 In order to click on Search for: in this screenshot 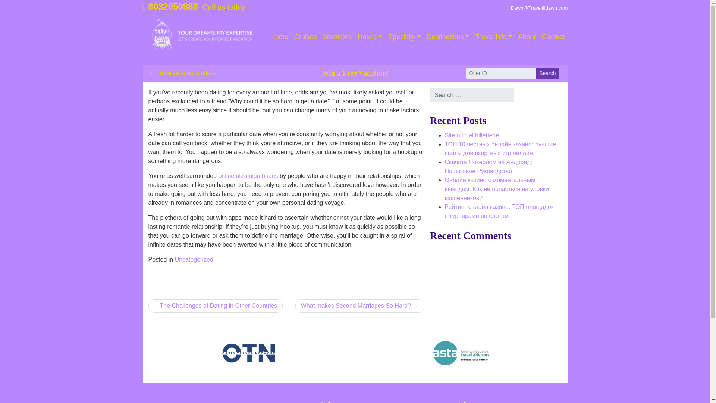, I will do `click(472, 95)`.